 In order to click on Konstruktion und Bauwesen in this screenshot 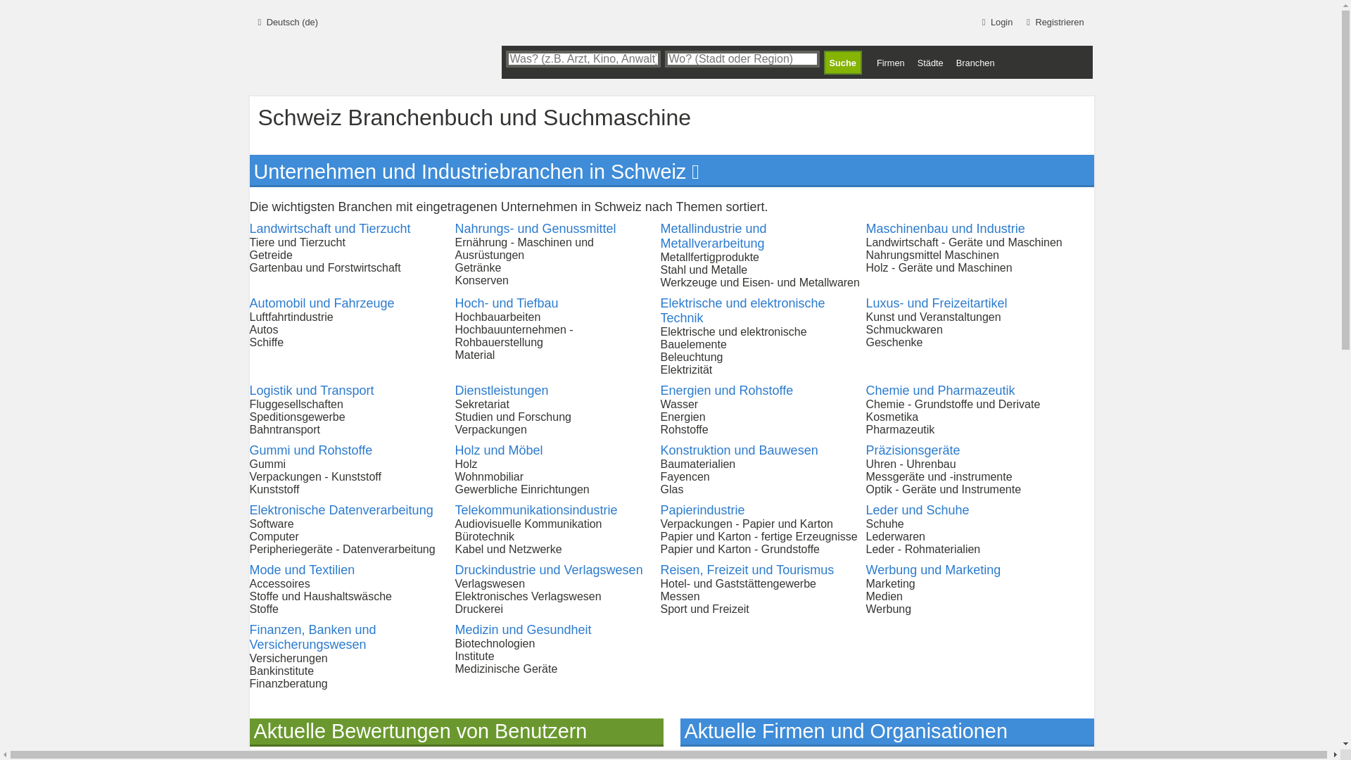, I will do `click(739, 450)`.